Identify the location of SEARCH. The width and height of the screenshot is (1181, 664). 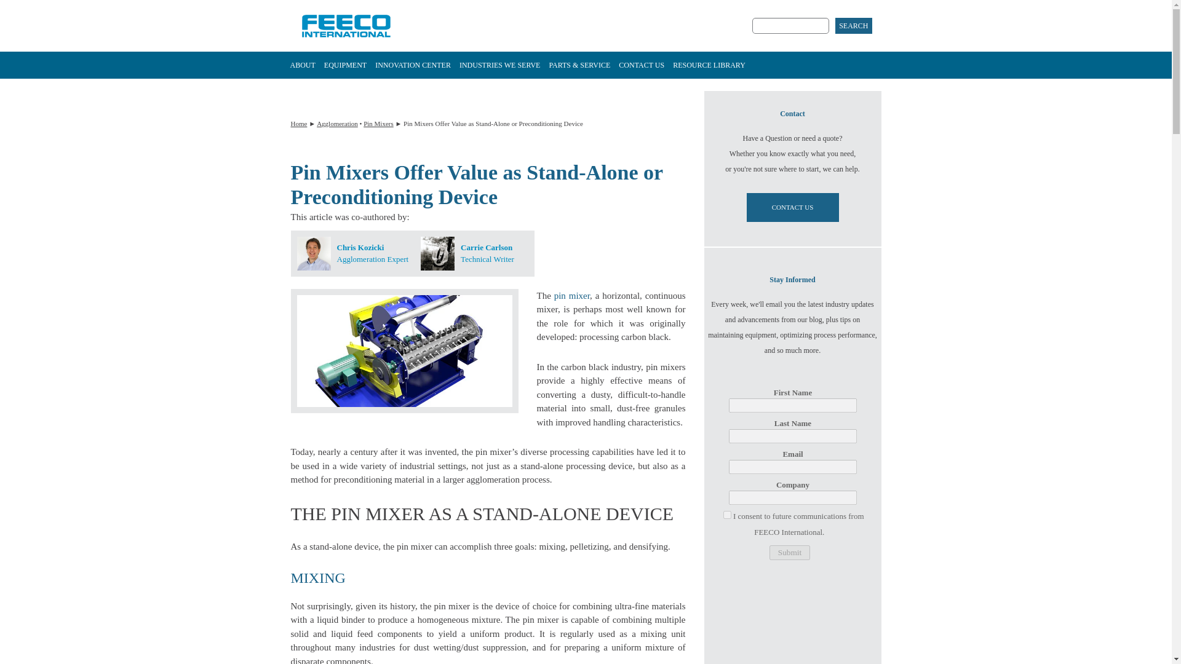
(853, 26).